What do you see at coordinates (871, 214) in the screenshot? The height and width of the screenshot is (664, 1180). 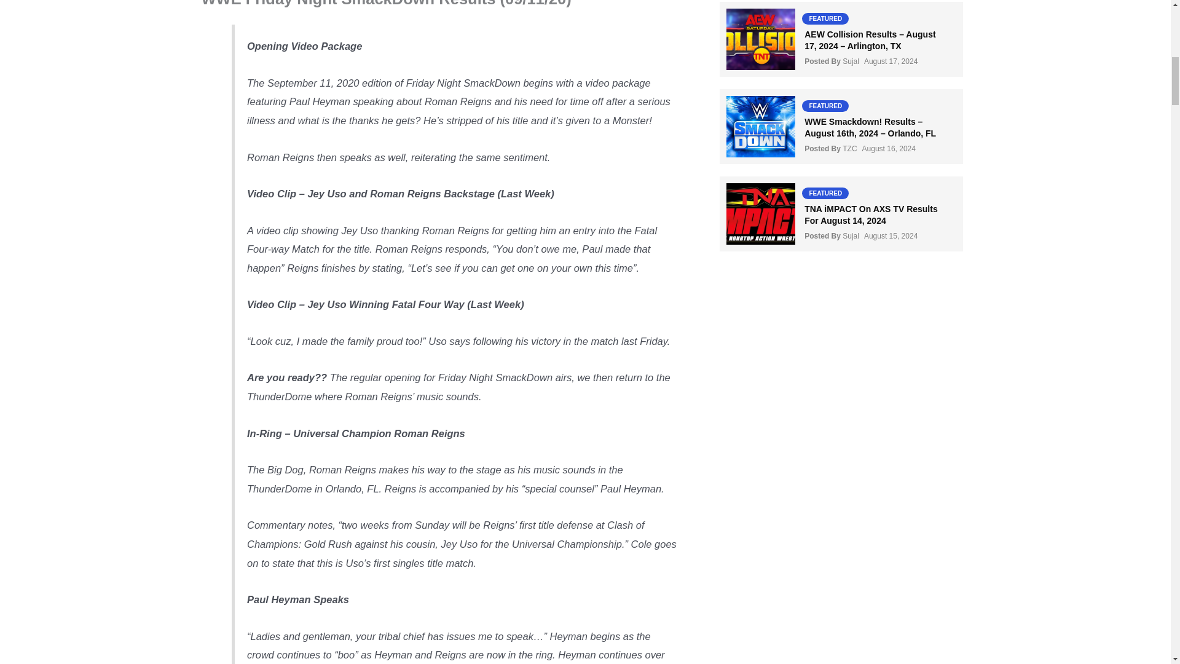 I see `TNA iMPACT On AXS TV Results For August 14, 2024` at bounding box center [871, 214].